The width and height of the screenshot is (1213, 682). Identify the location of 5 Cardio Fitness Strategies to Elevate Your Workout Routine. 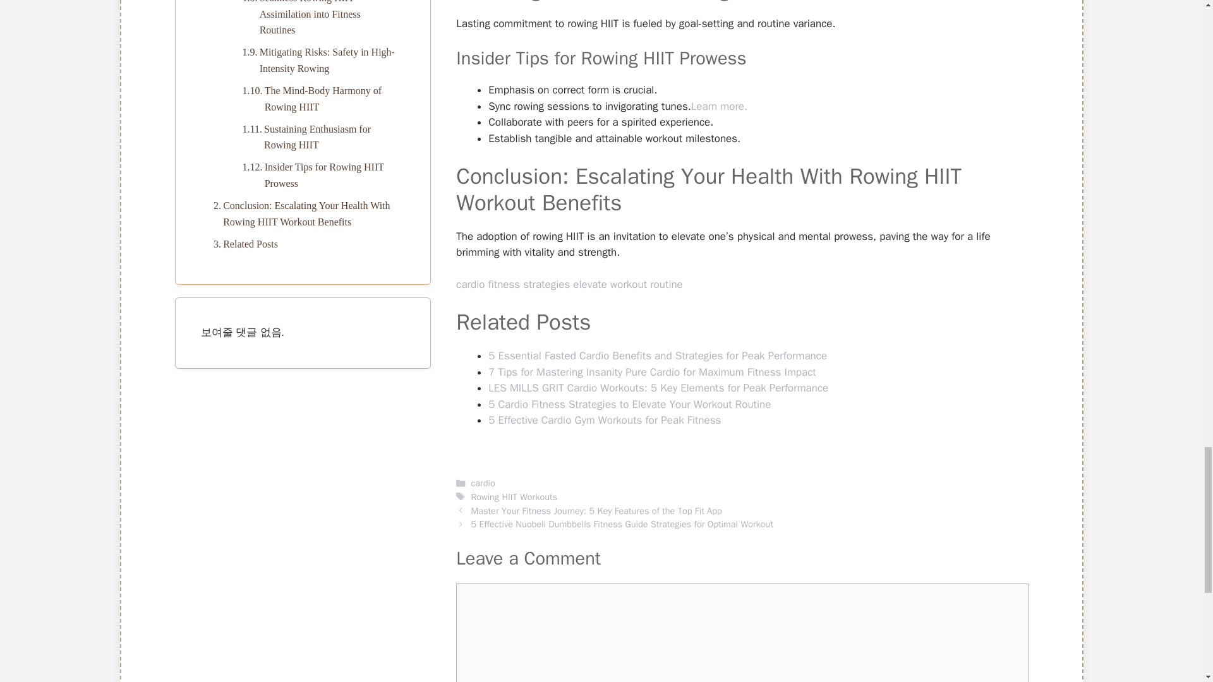
(629, 404).